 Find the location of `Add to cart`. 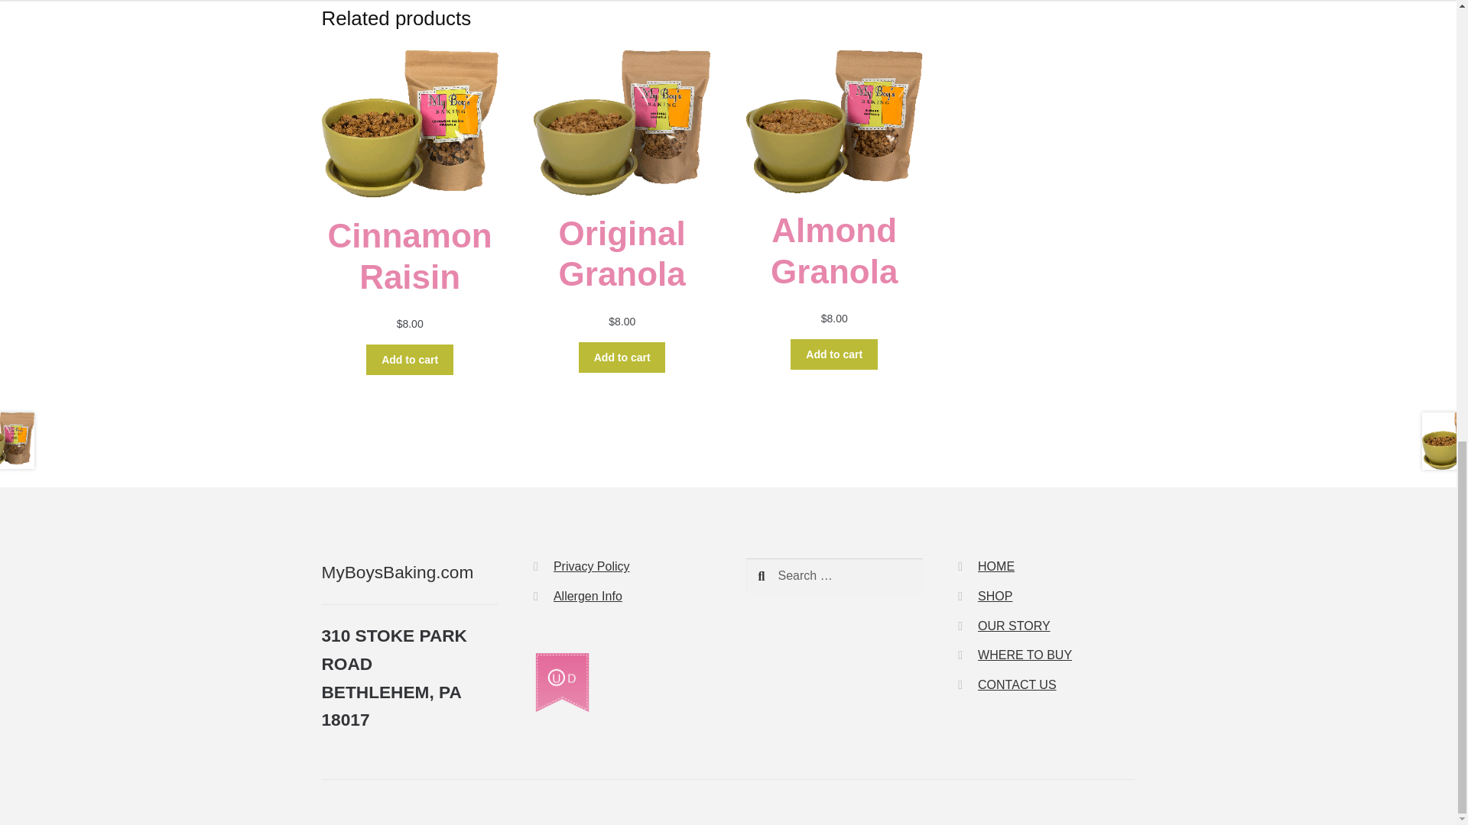

Add to cart is located at coordinates (834, 354).